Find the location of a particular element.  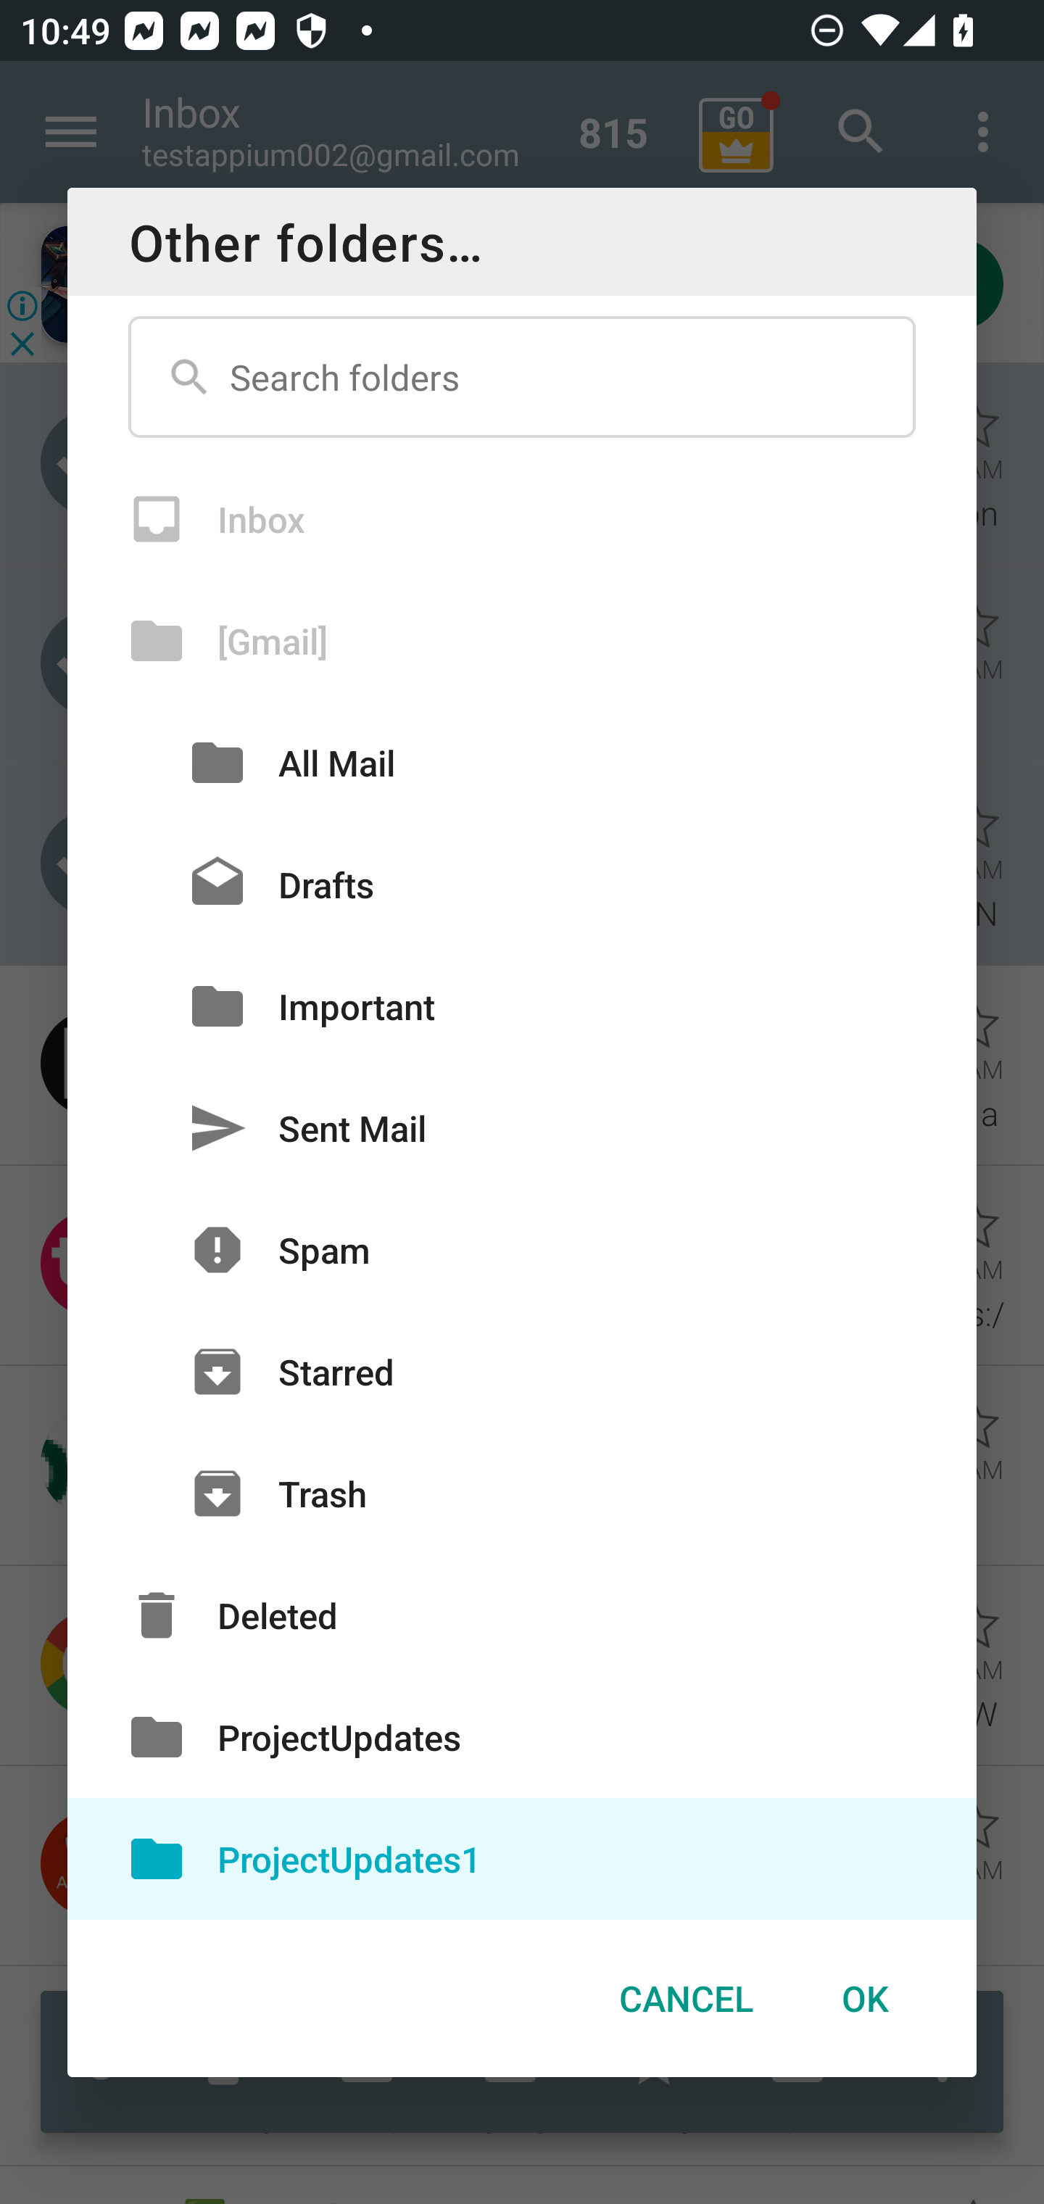

Deleted is located at coordinates (522, 1615).